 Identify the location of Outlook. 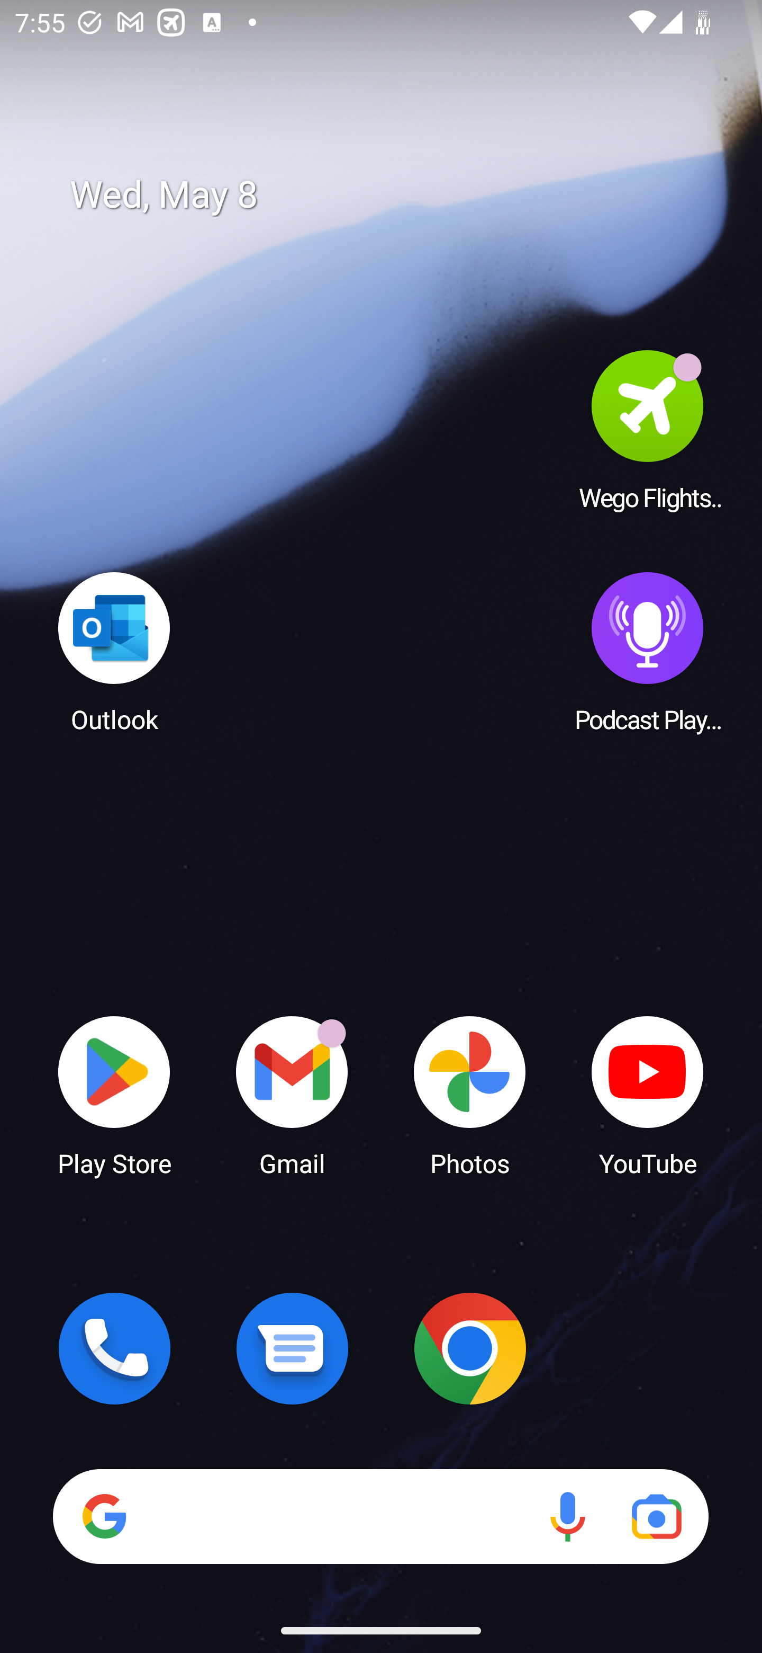
(114, 651).